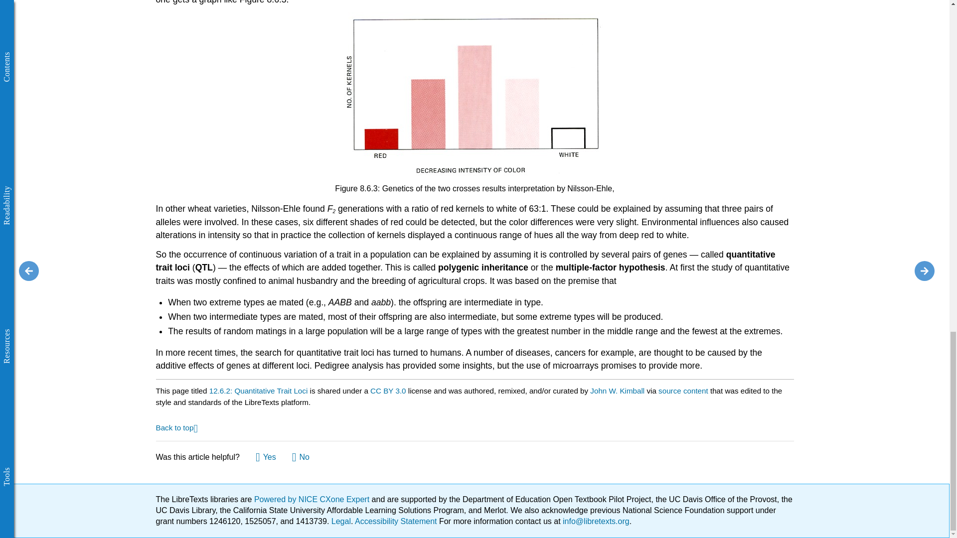 Image resolution: width=957 pixels, height=538 pixels. Describe the element at coordinates (176, 427) in the screenshot. I see `Jump back to top of this article` at that location.